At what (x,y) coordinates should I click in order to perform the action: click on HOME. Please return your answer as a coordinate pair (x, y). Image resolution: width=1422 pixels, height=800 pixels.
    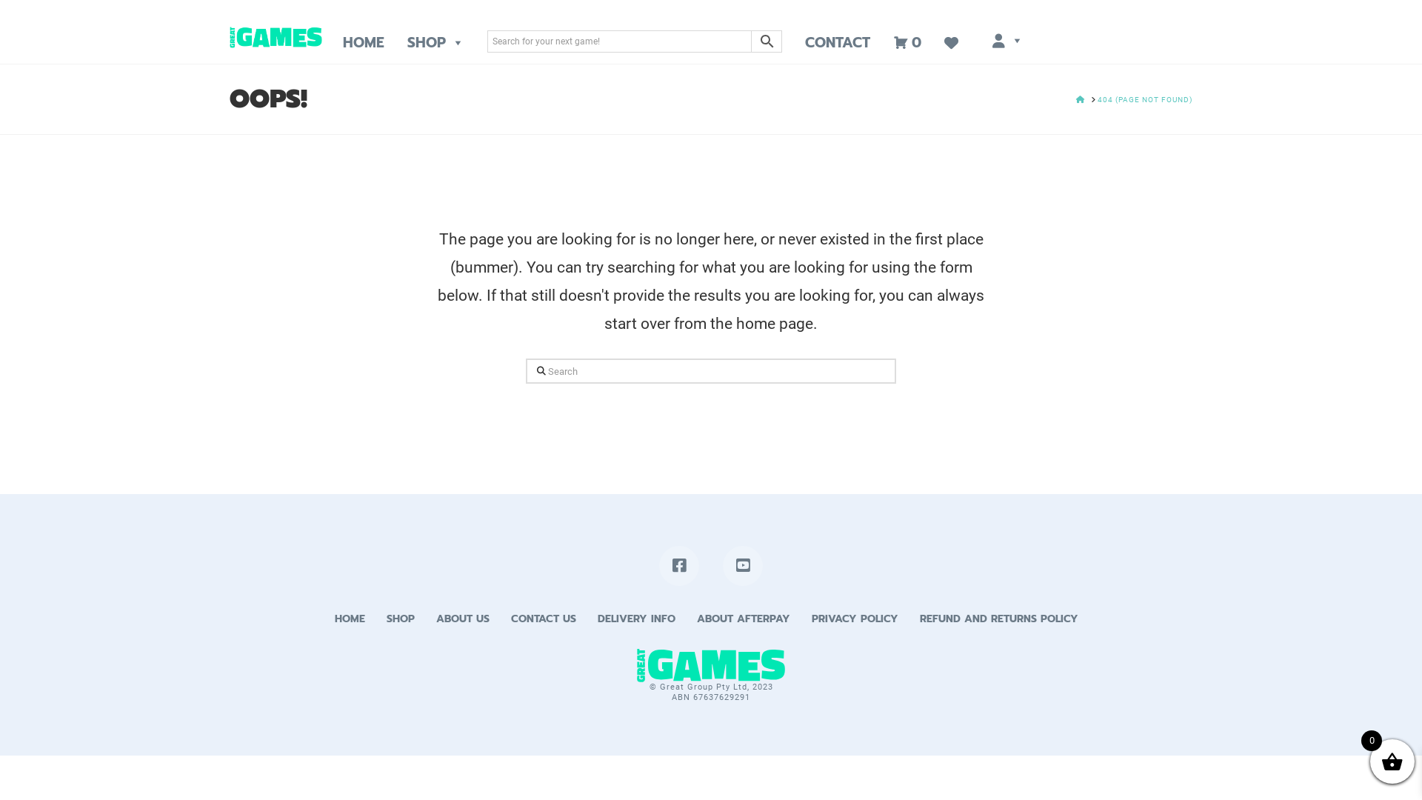
    Looking at the image, I should click on (364, 43).